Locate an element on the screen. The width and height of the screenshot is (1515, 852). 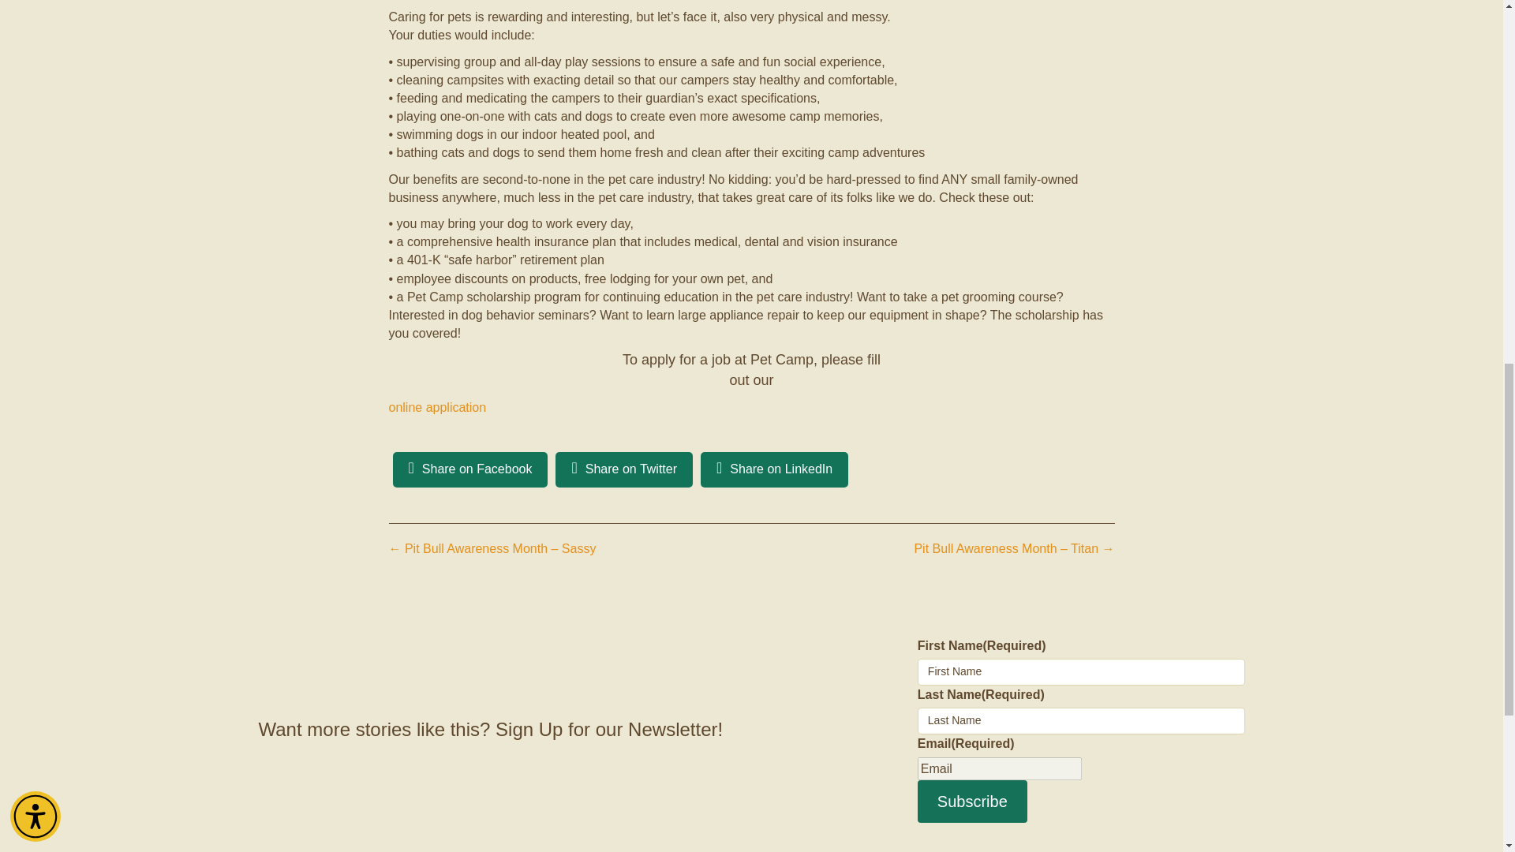
Subscribe is located at coordinates (972, 802).